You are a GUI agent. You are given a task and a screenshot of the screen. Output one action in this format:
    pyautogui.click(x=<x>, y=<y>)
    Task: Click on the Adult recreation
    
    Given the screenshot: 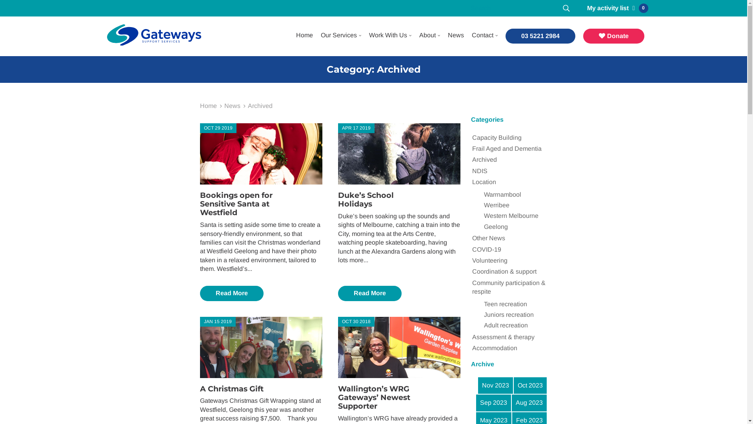 What is the action you would take?
    pyautogui.click(x=506, y=325)
    